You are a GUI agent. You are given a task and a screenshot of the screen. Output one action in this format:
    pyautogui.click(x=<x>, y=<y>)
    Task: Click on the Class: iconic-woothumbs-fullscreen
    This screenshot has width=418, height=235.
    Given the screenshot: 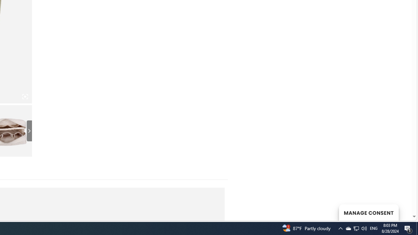 What is the action you would take?
    pyautogui.click(x=25, y=97)
    